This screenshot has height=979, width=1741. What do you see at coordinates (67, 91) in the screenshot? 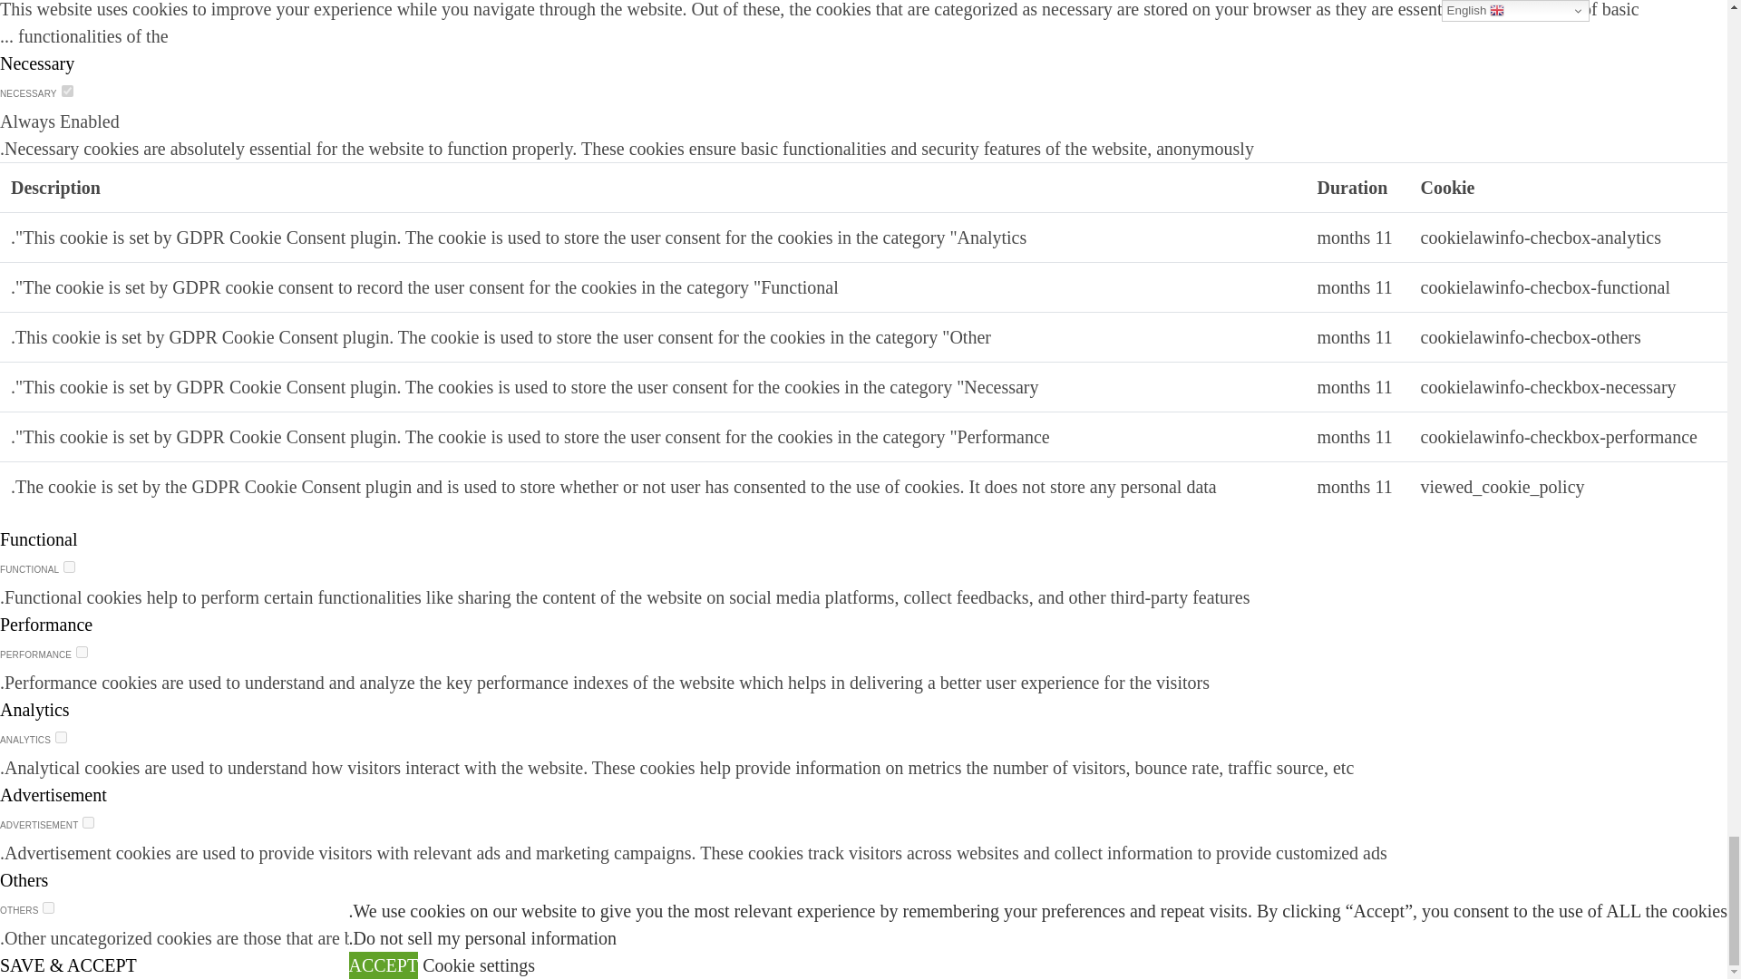
I see `on` at bounding box center [67, 91].